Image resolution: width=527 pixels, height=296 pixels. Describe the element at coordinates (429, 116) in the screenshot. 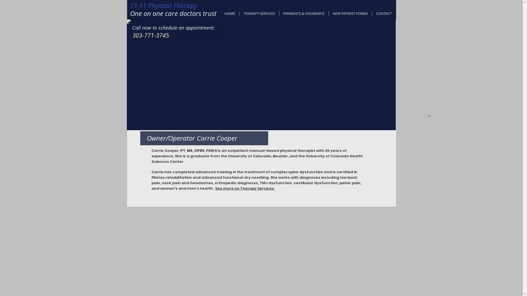

I see `75530F78-331E-430C-9AFE-0032105B3C9F.jpe` at that location.